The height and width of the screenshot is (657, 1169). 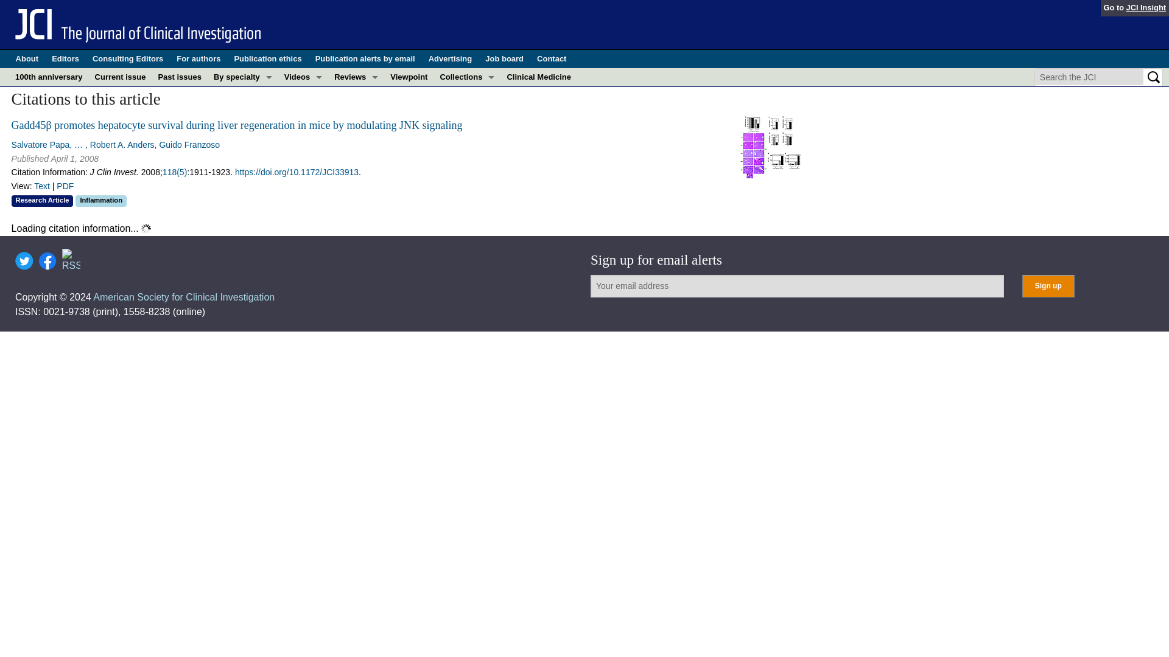 What do you see at coordinates (242, 186) in the screenshot?
I see `Nephrology` at bounding box center [242, 186].